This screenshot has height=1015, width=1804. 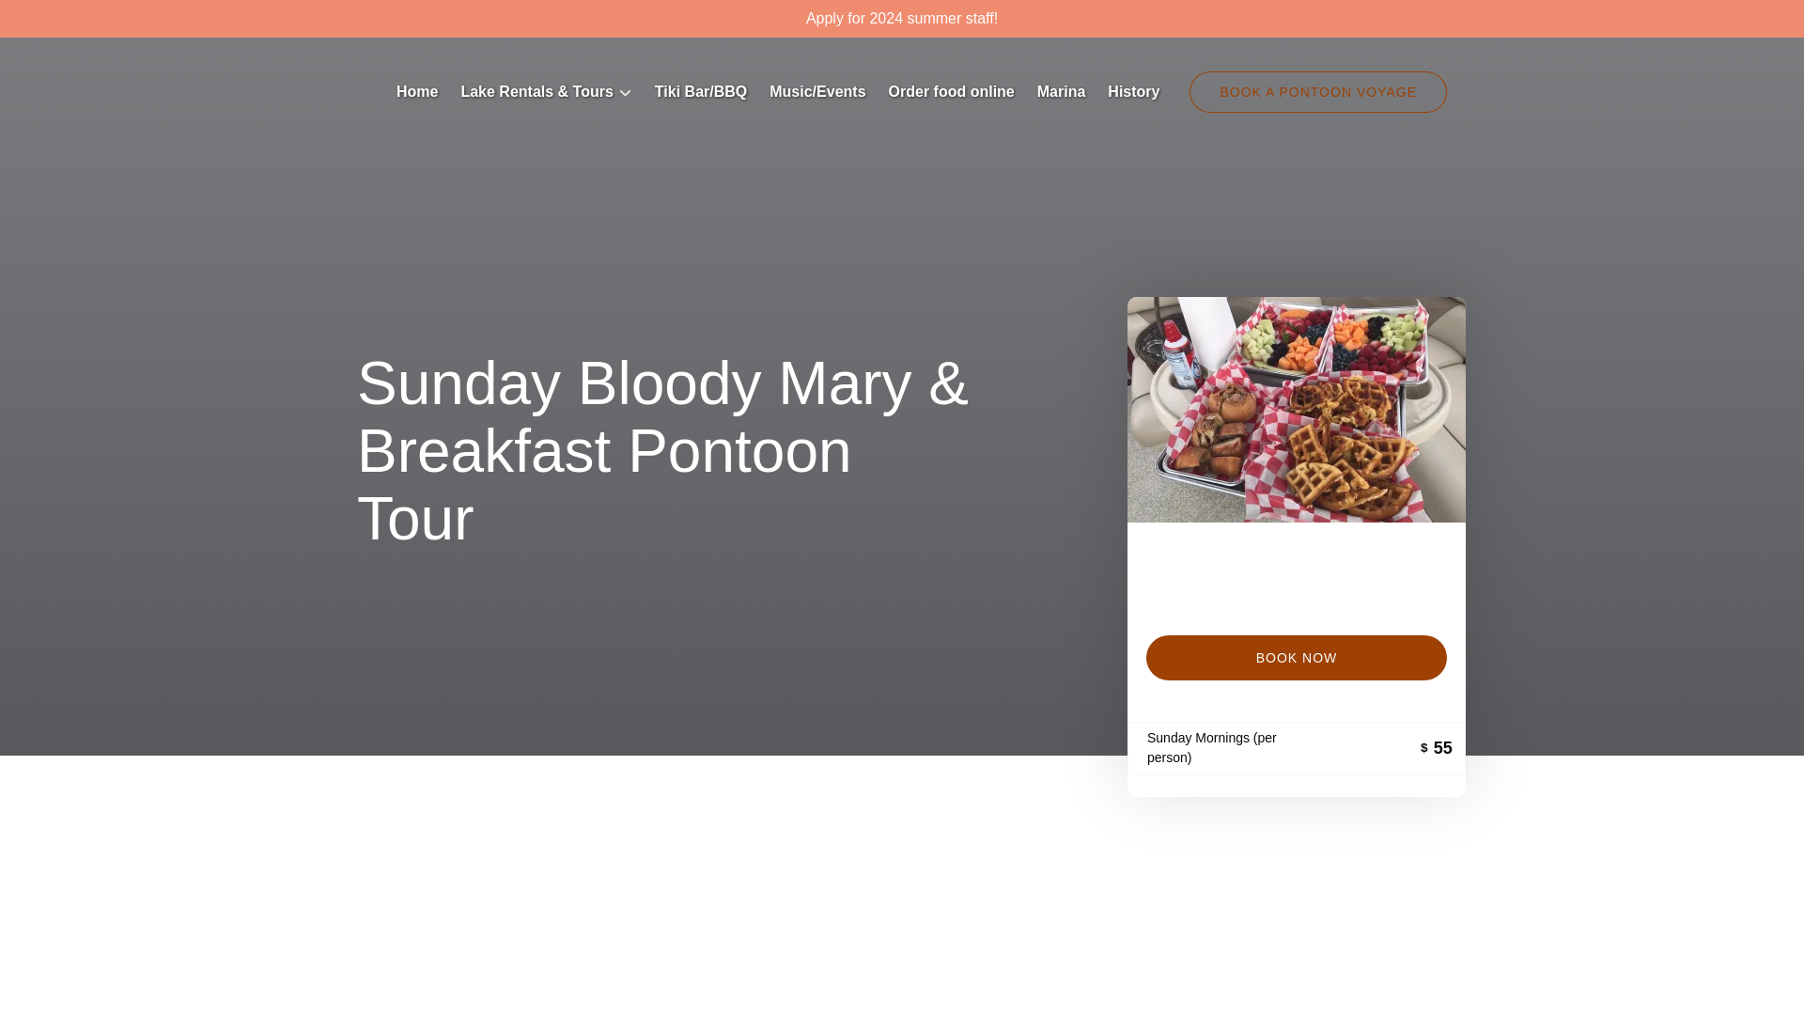 I want to click on Skip to content, so click(x=58, y=20).